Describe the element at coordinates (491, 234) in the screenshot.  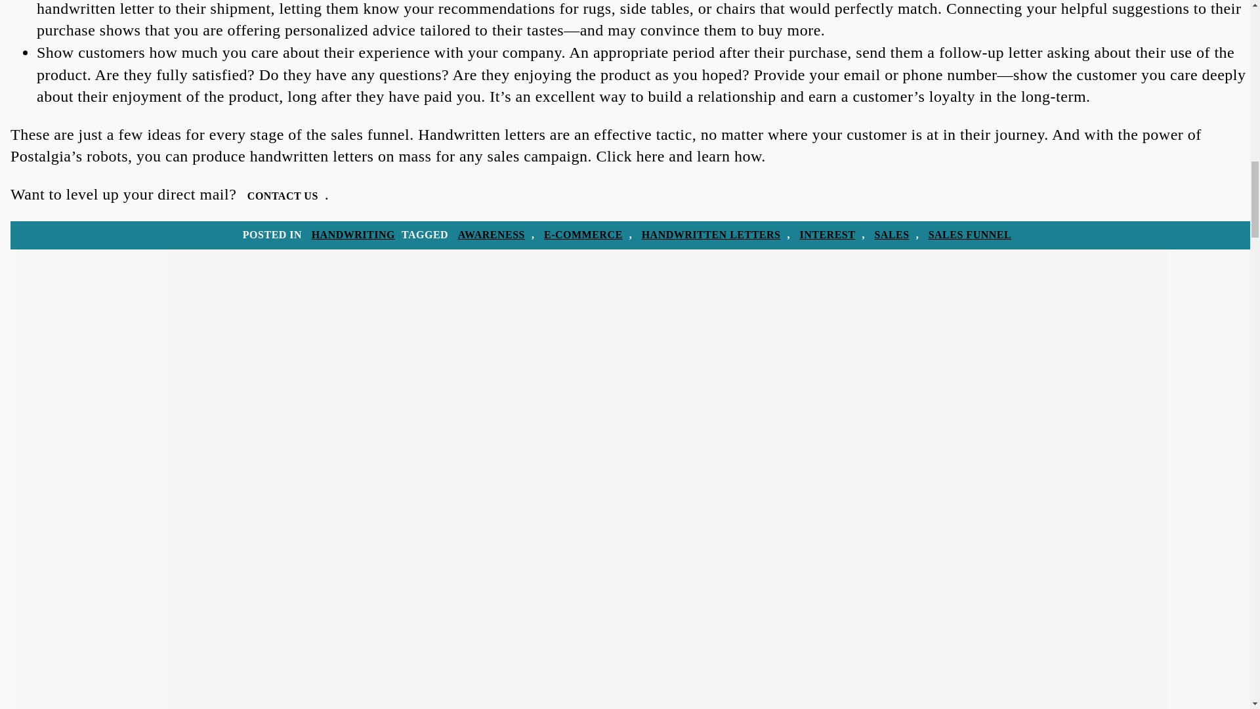
I see `AWARENESS` at that location.